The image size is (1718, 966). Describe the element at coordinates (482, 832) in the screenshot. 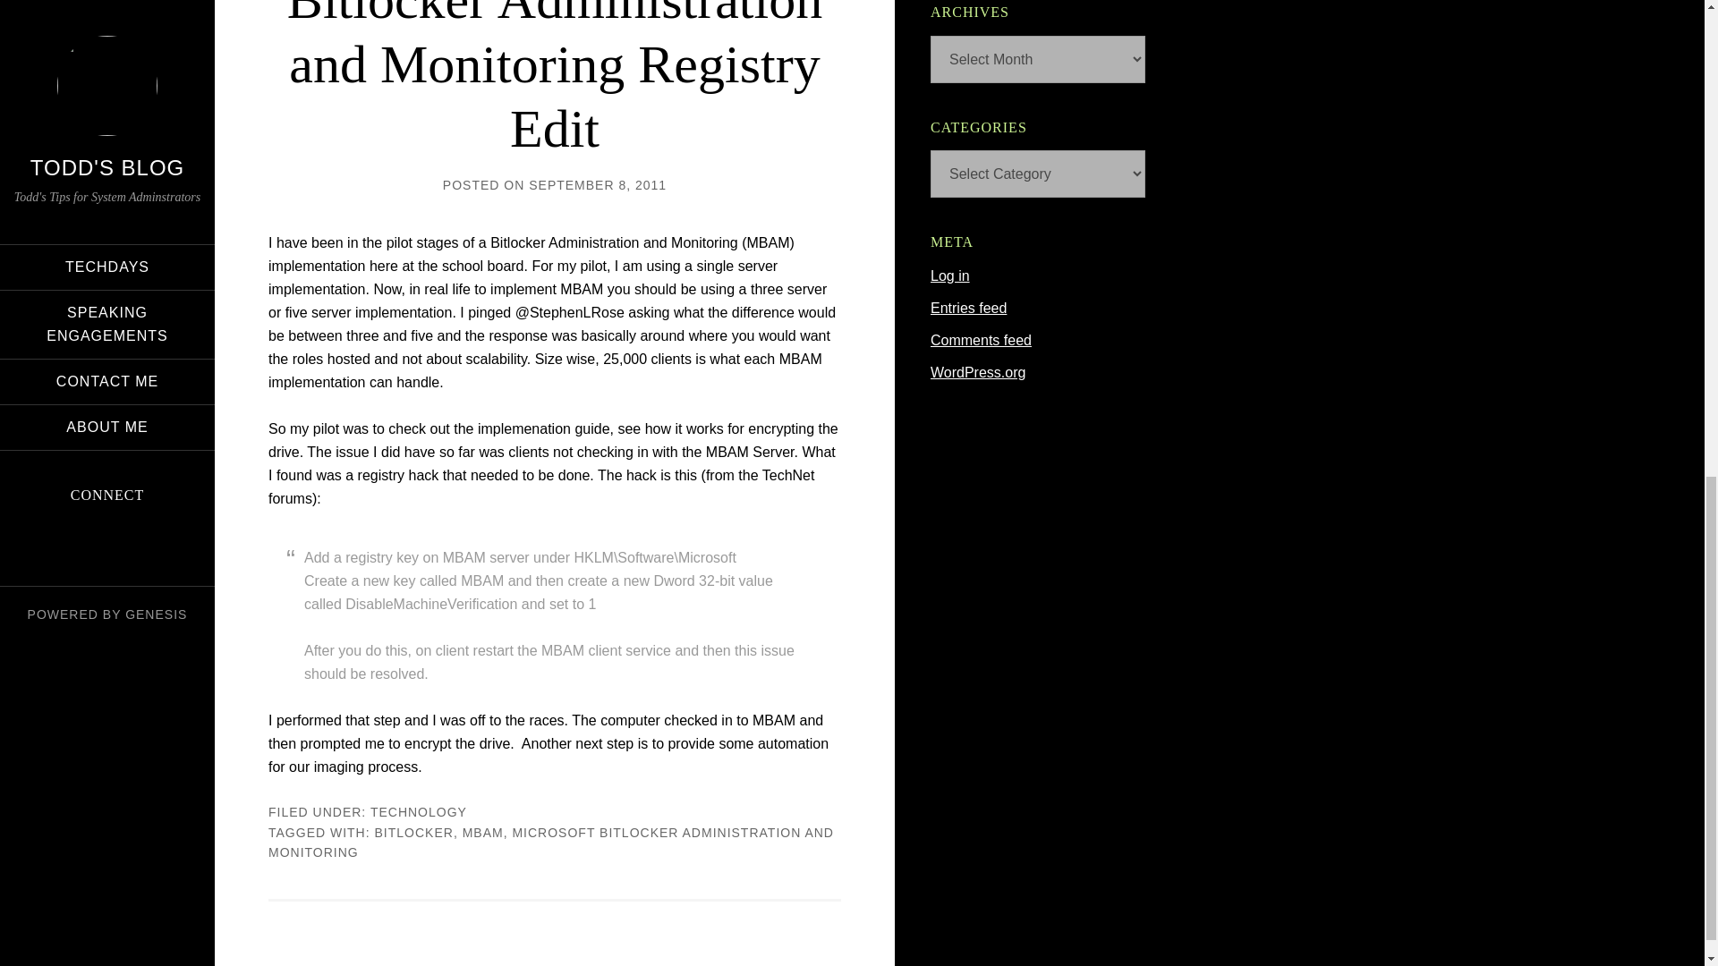

I see `MBAM` at that location.